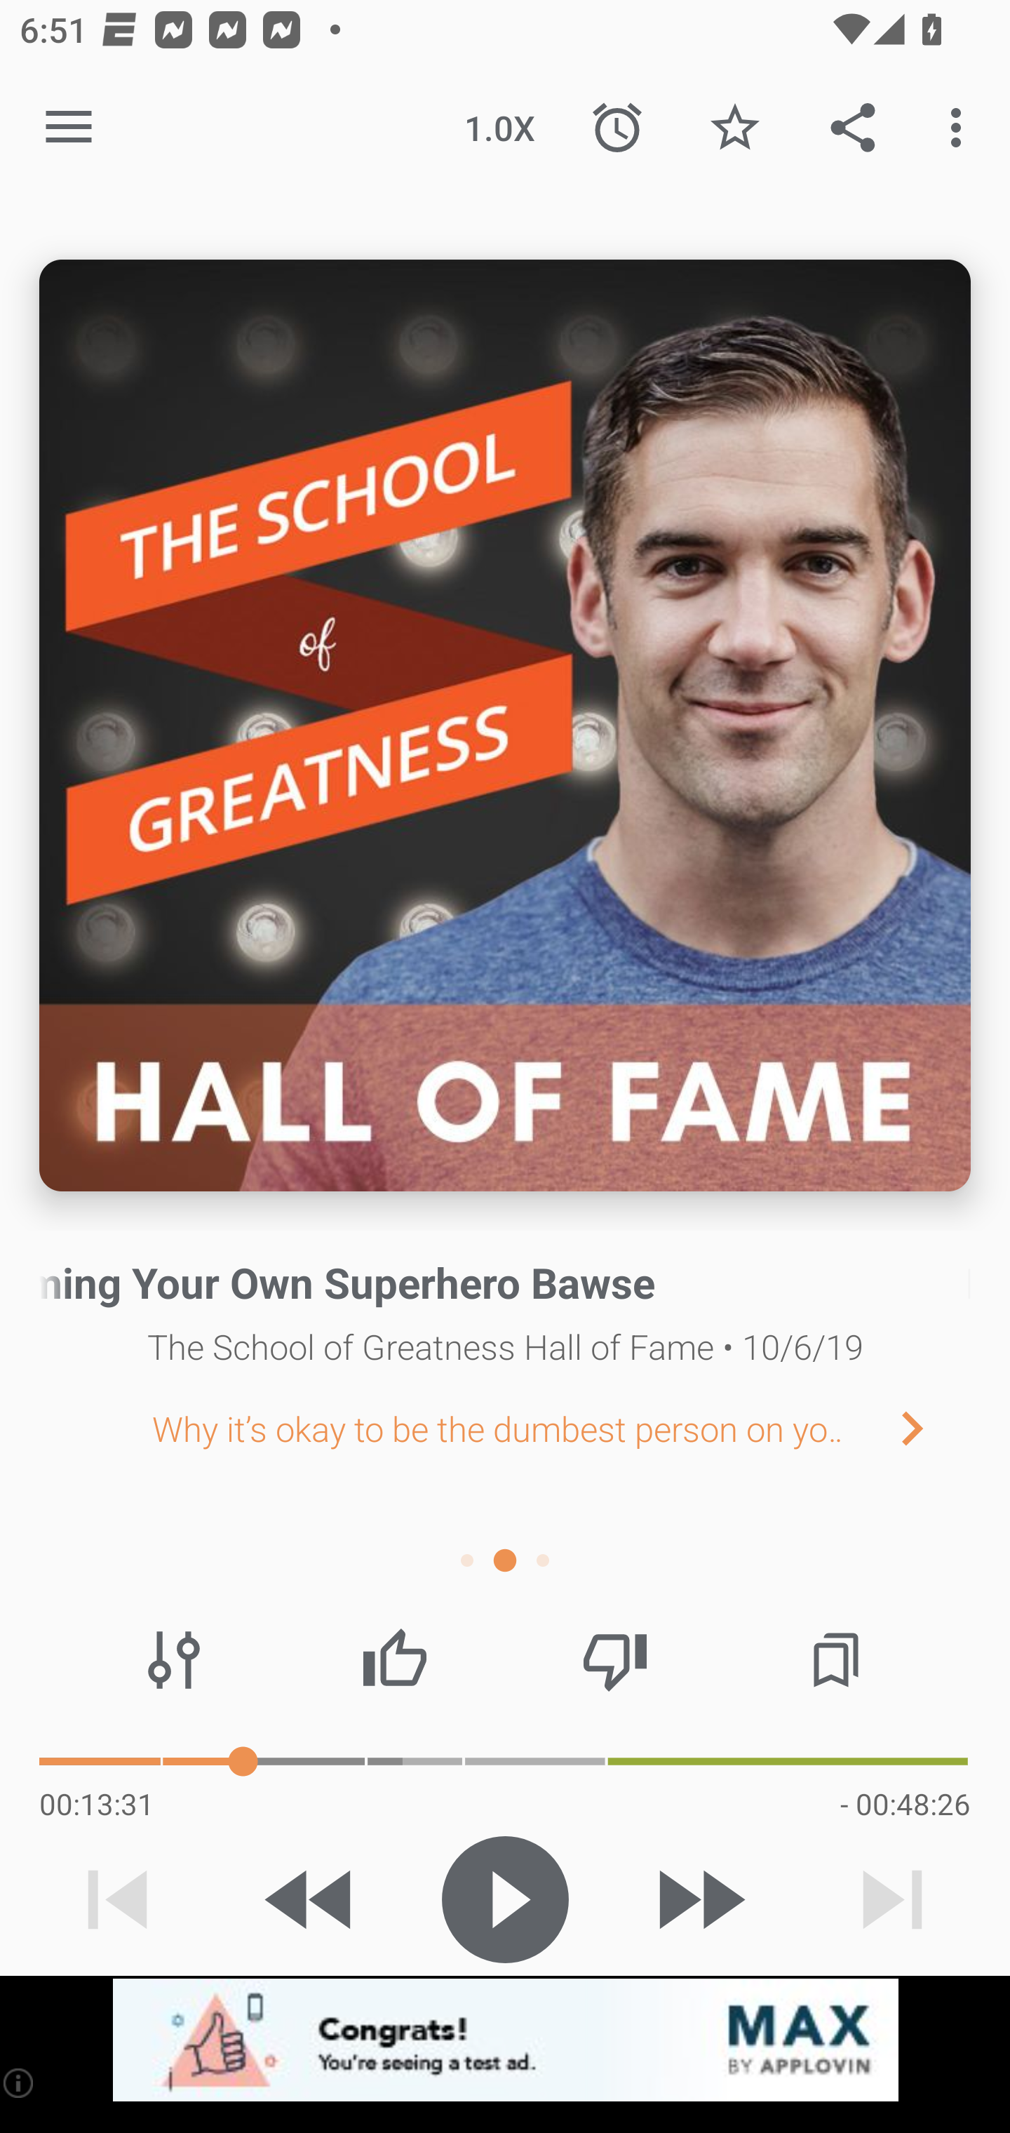 The width and height of the screenshot is (1010, 2133). What do you see at coordinates (835, 1660) in the screenshot?
I see `Chapters / Bookmarks` at bounding box center [835, 1660].